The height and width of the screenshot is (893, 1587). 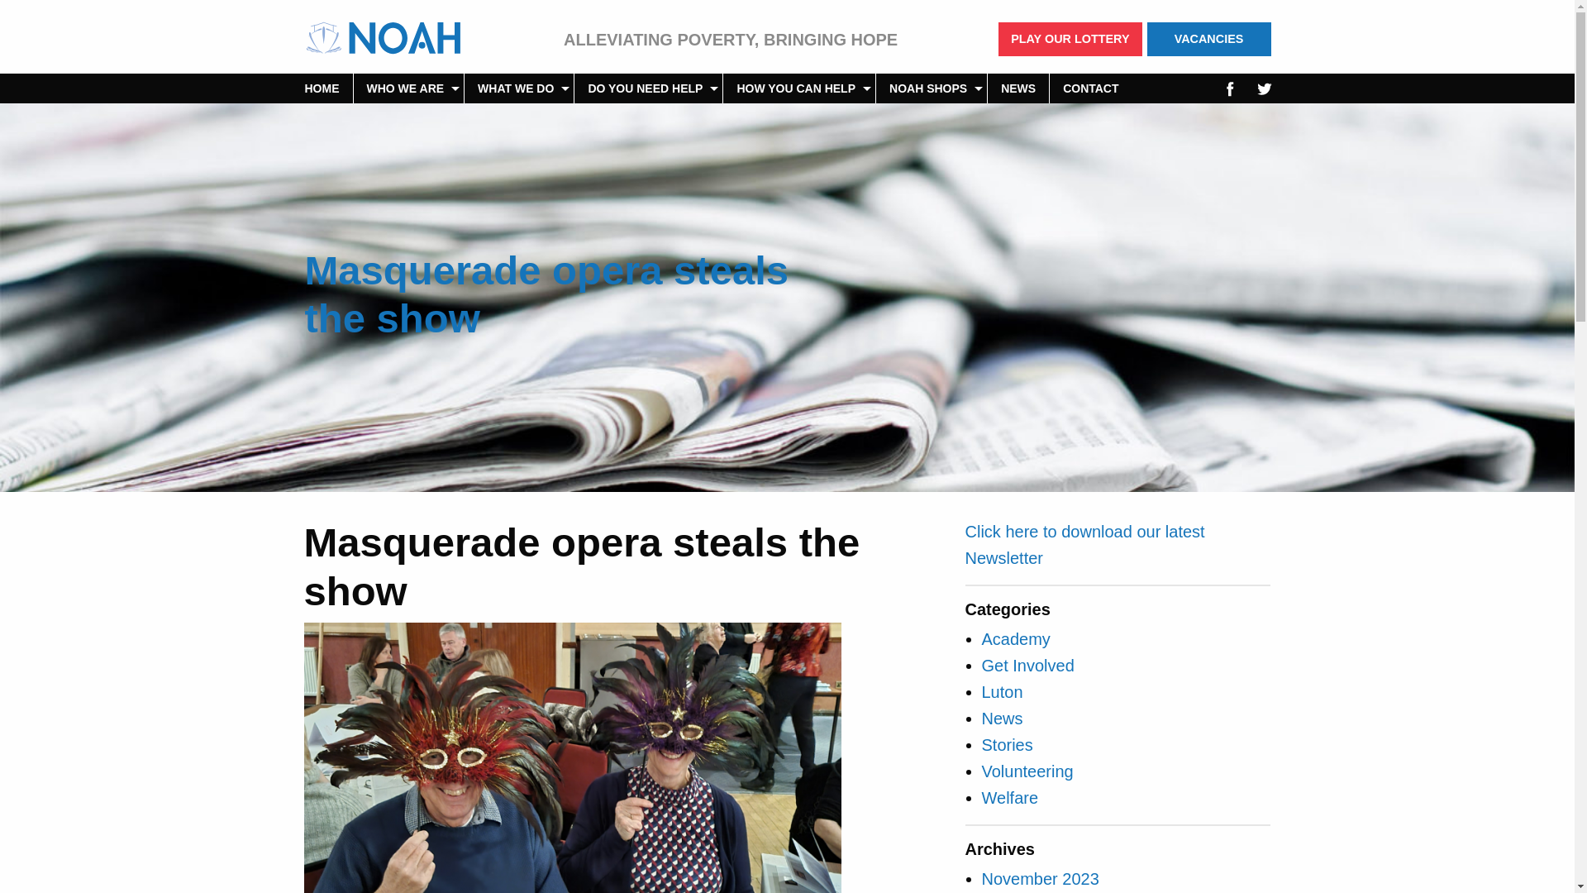 What do you see at coordinates (1265, 88) in the screenshot?
I see `twitter` at bounding box center [1265, 88].